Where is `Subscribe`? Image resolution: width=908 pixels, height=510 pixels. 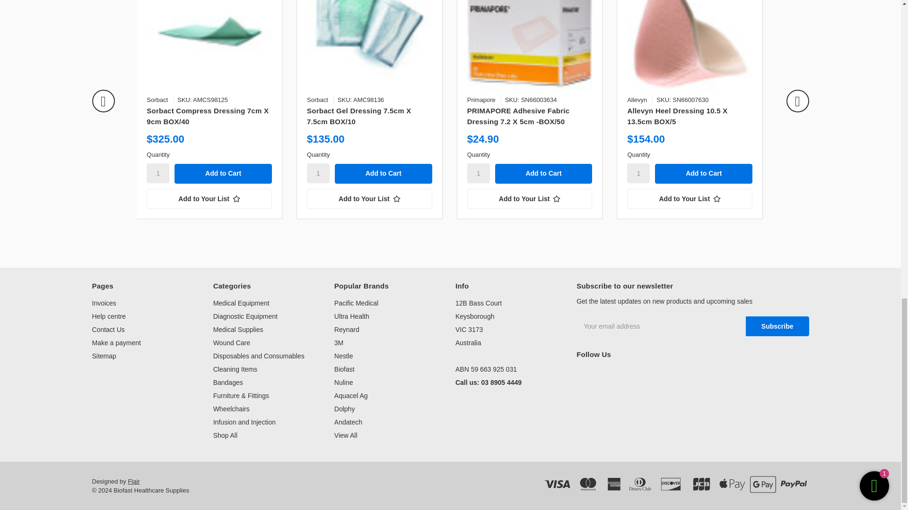 Subscribe is located at coordinates (777, 326).